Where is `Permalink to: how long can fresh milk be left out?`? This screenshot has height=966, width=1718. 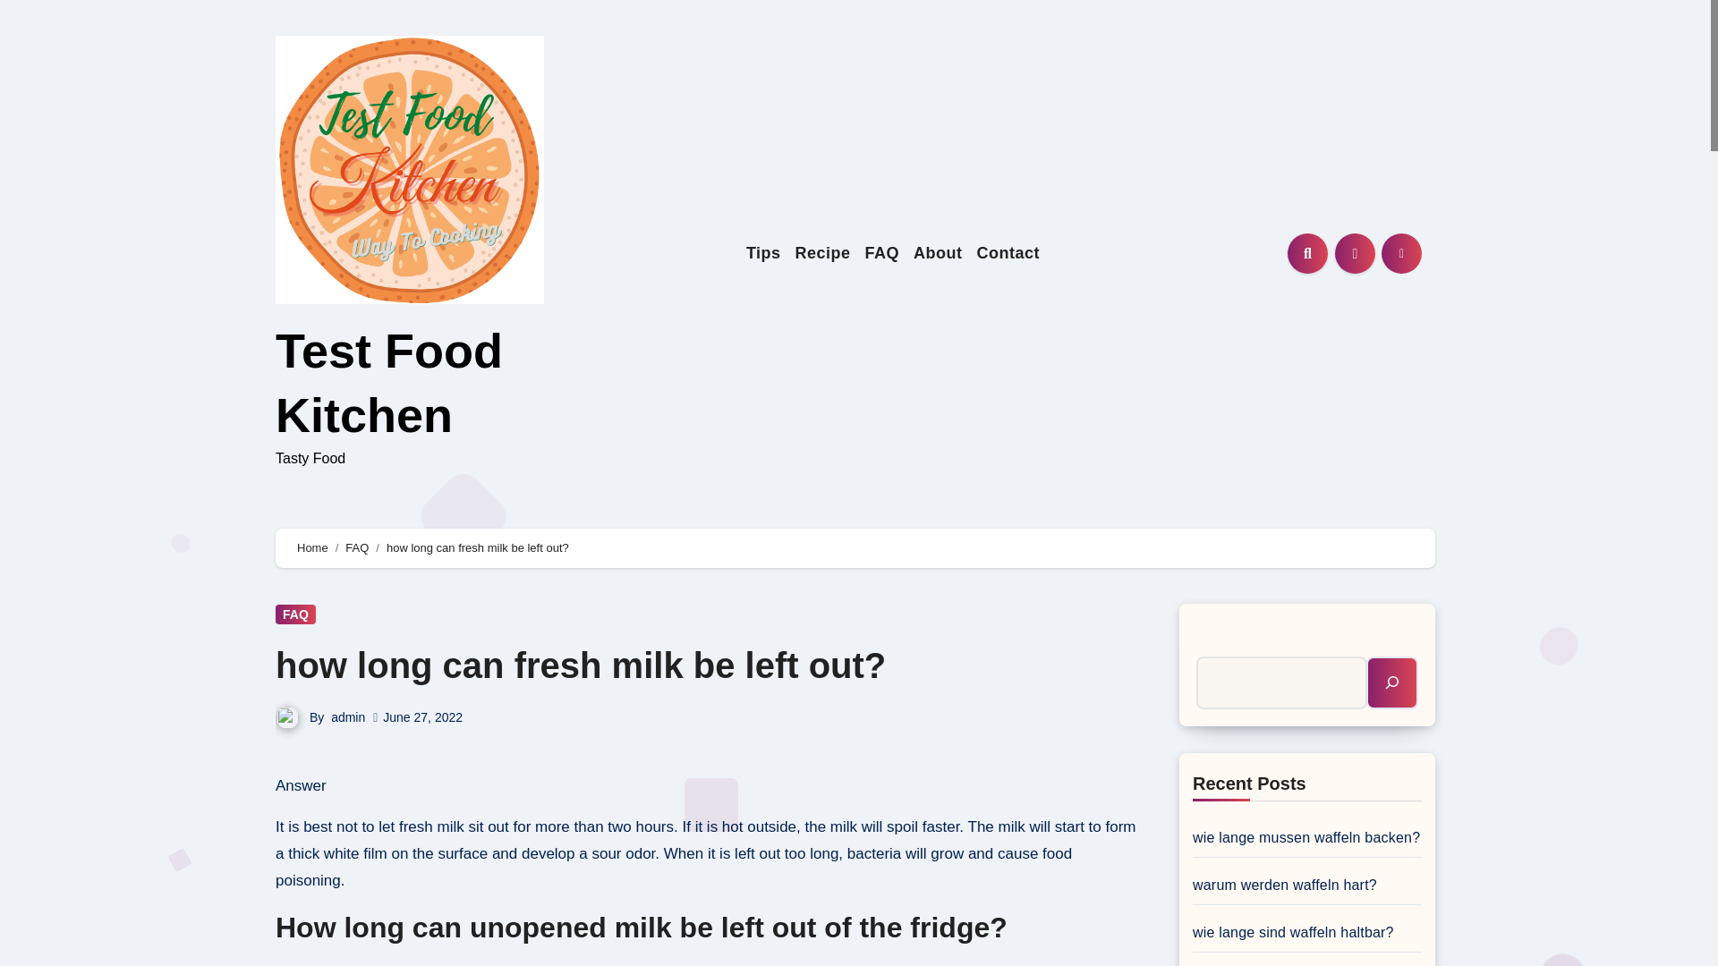 Permalink to: how long can fresh milk be left out? is located at coordinates (580, 665).